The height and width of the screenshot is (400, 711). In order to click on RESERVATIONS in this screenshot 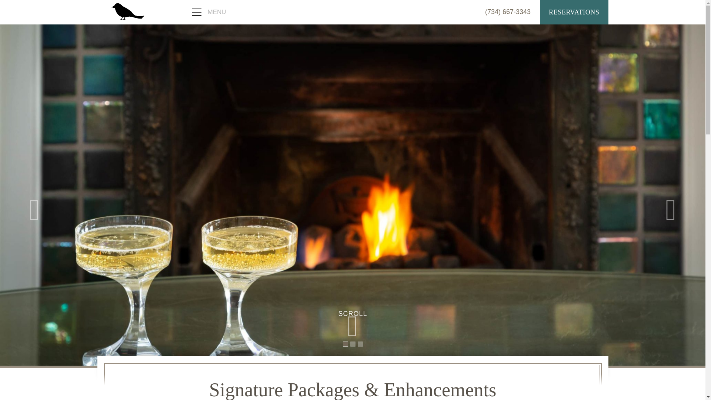, I will do `click(574, 12)`.